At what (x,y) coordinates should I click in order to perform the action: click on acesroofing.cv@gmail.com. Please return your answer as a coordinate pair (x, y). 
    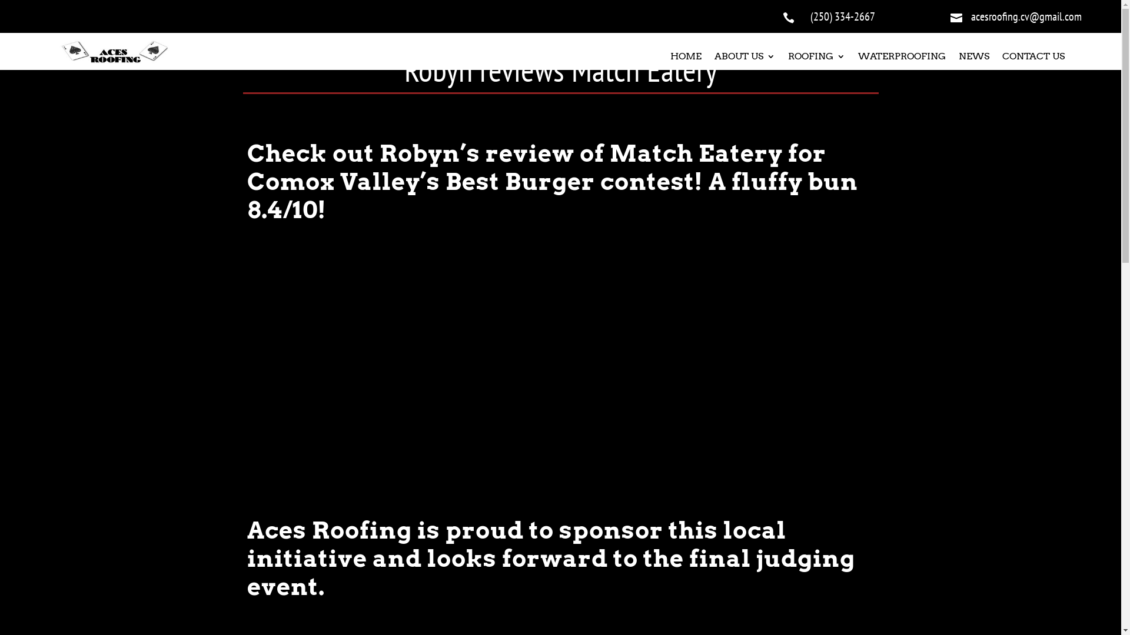
    Looking at the image, I should click on (1026, 16).